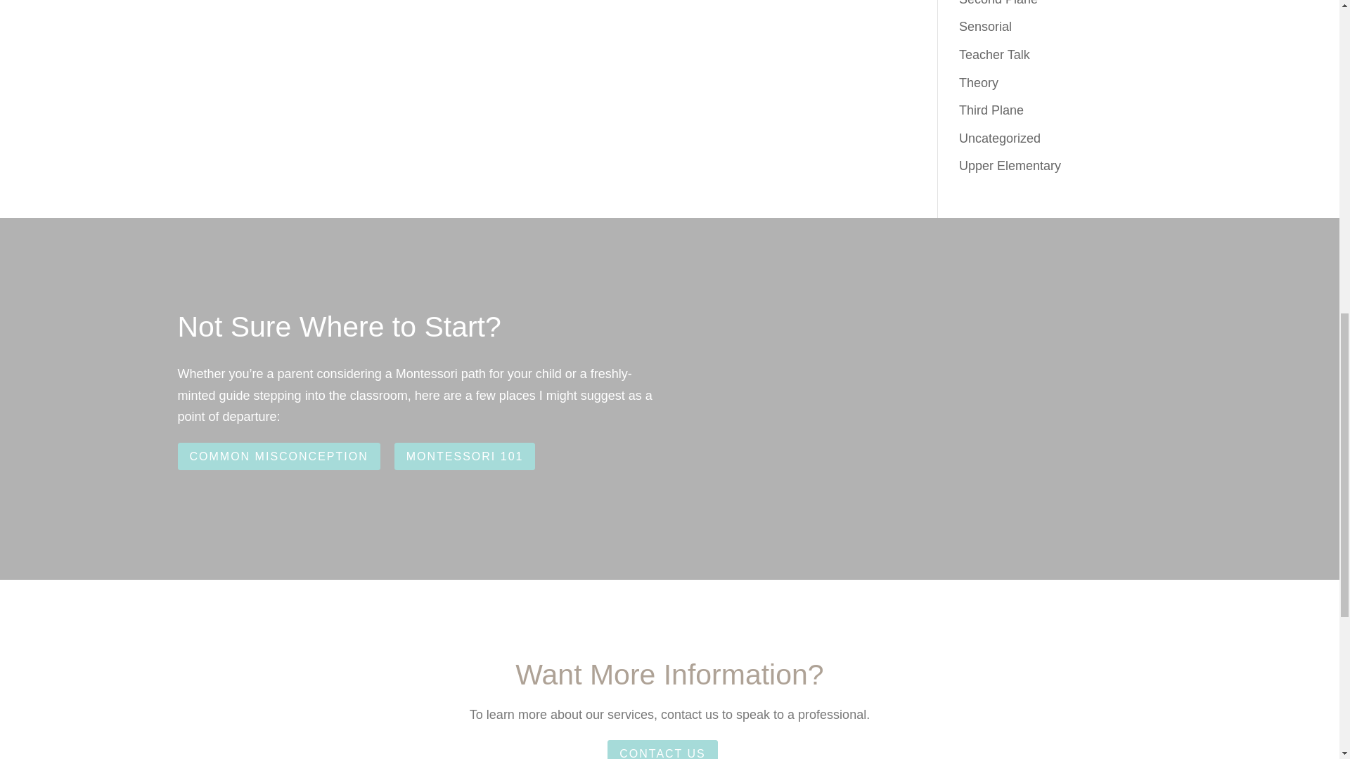 This screenshot has height=759, width=1350. I want to click on Second Plane, so click(998, 3).